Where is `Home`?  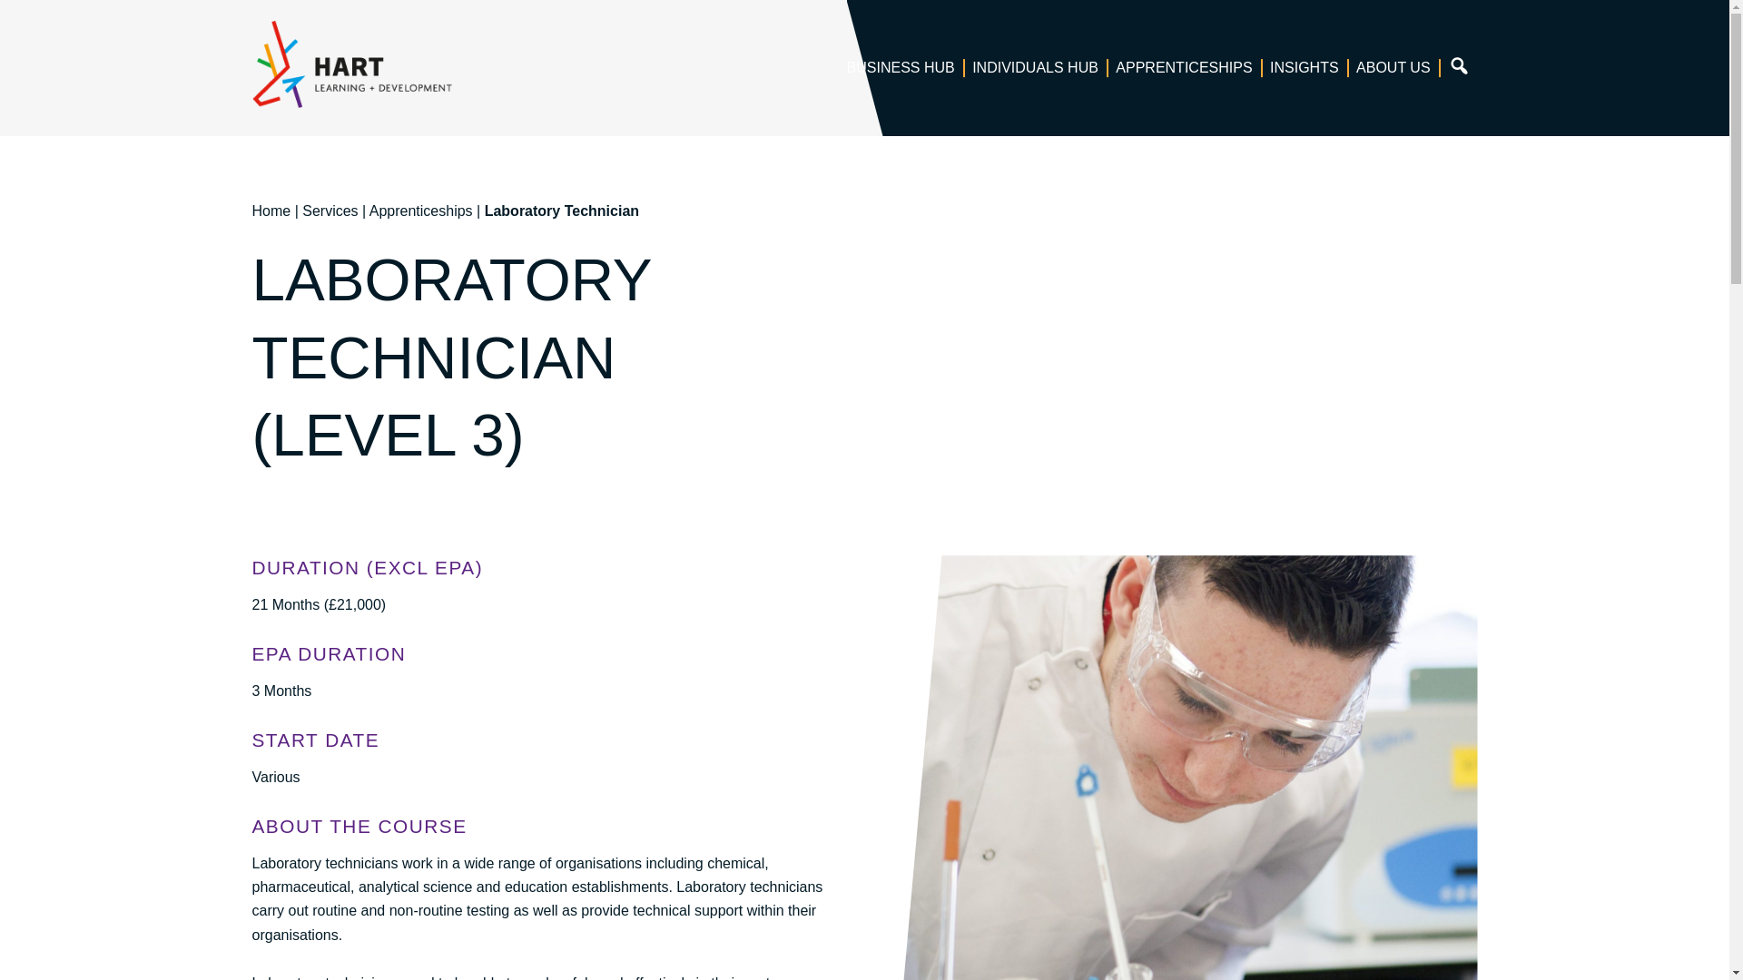 Home is located at coordinates (271, 211).